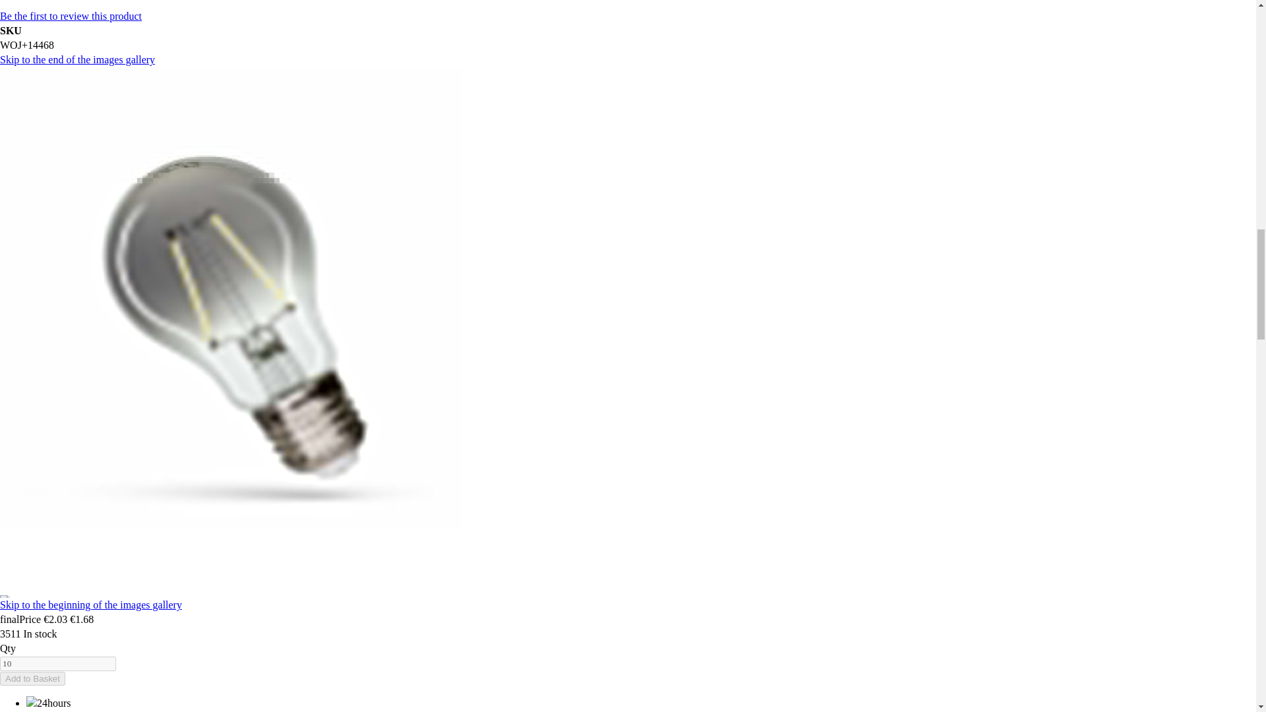  What do you see at coordinates (58, 663) in the screenshot?
I see `10` at bounding box center [58, 663].